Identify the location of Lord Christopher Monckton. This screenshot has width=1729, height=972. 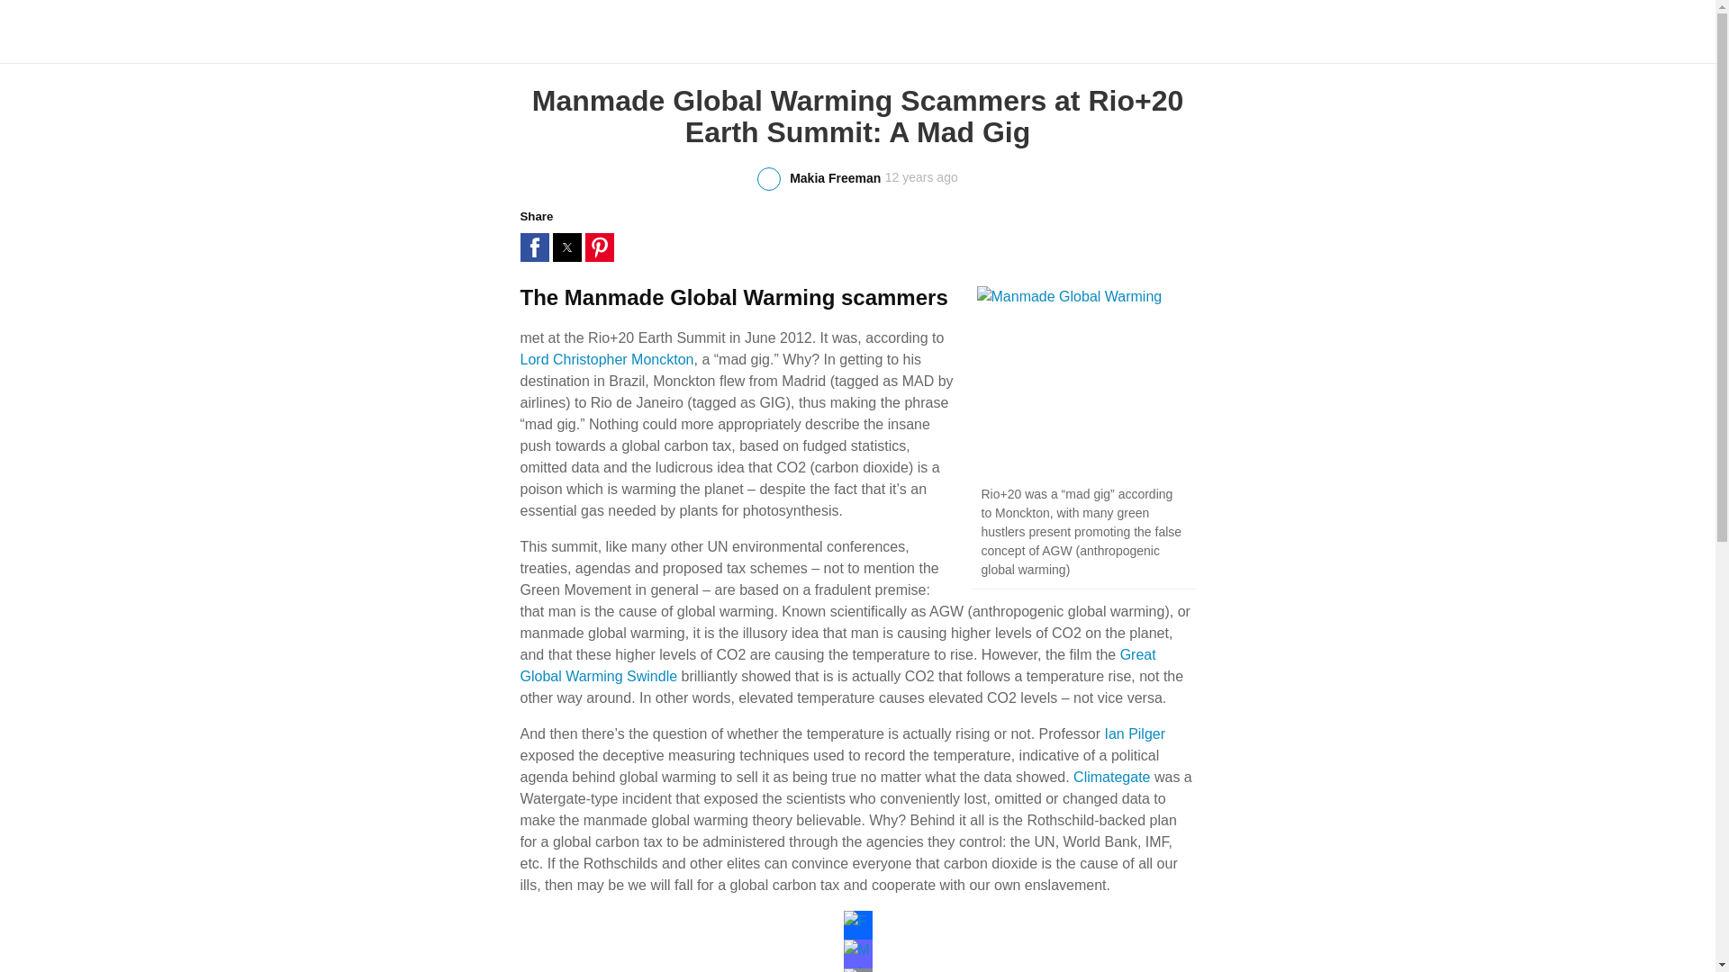
(607, 359).